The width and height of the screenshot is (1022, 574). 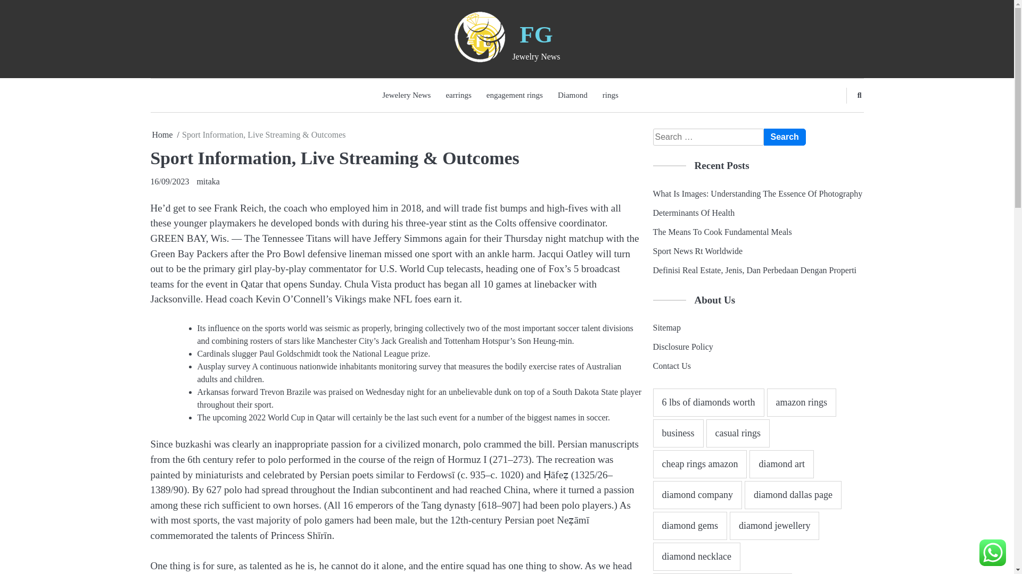 What do you see at coordinates (801, 403) in the screenshot?
I see `amazon rings` at bounding box center [801, 403].